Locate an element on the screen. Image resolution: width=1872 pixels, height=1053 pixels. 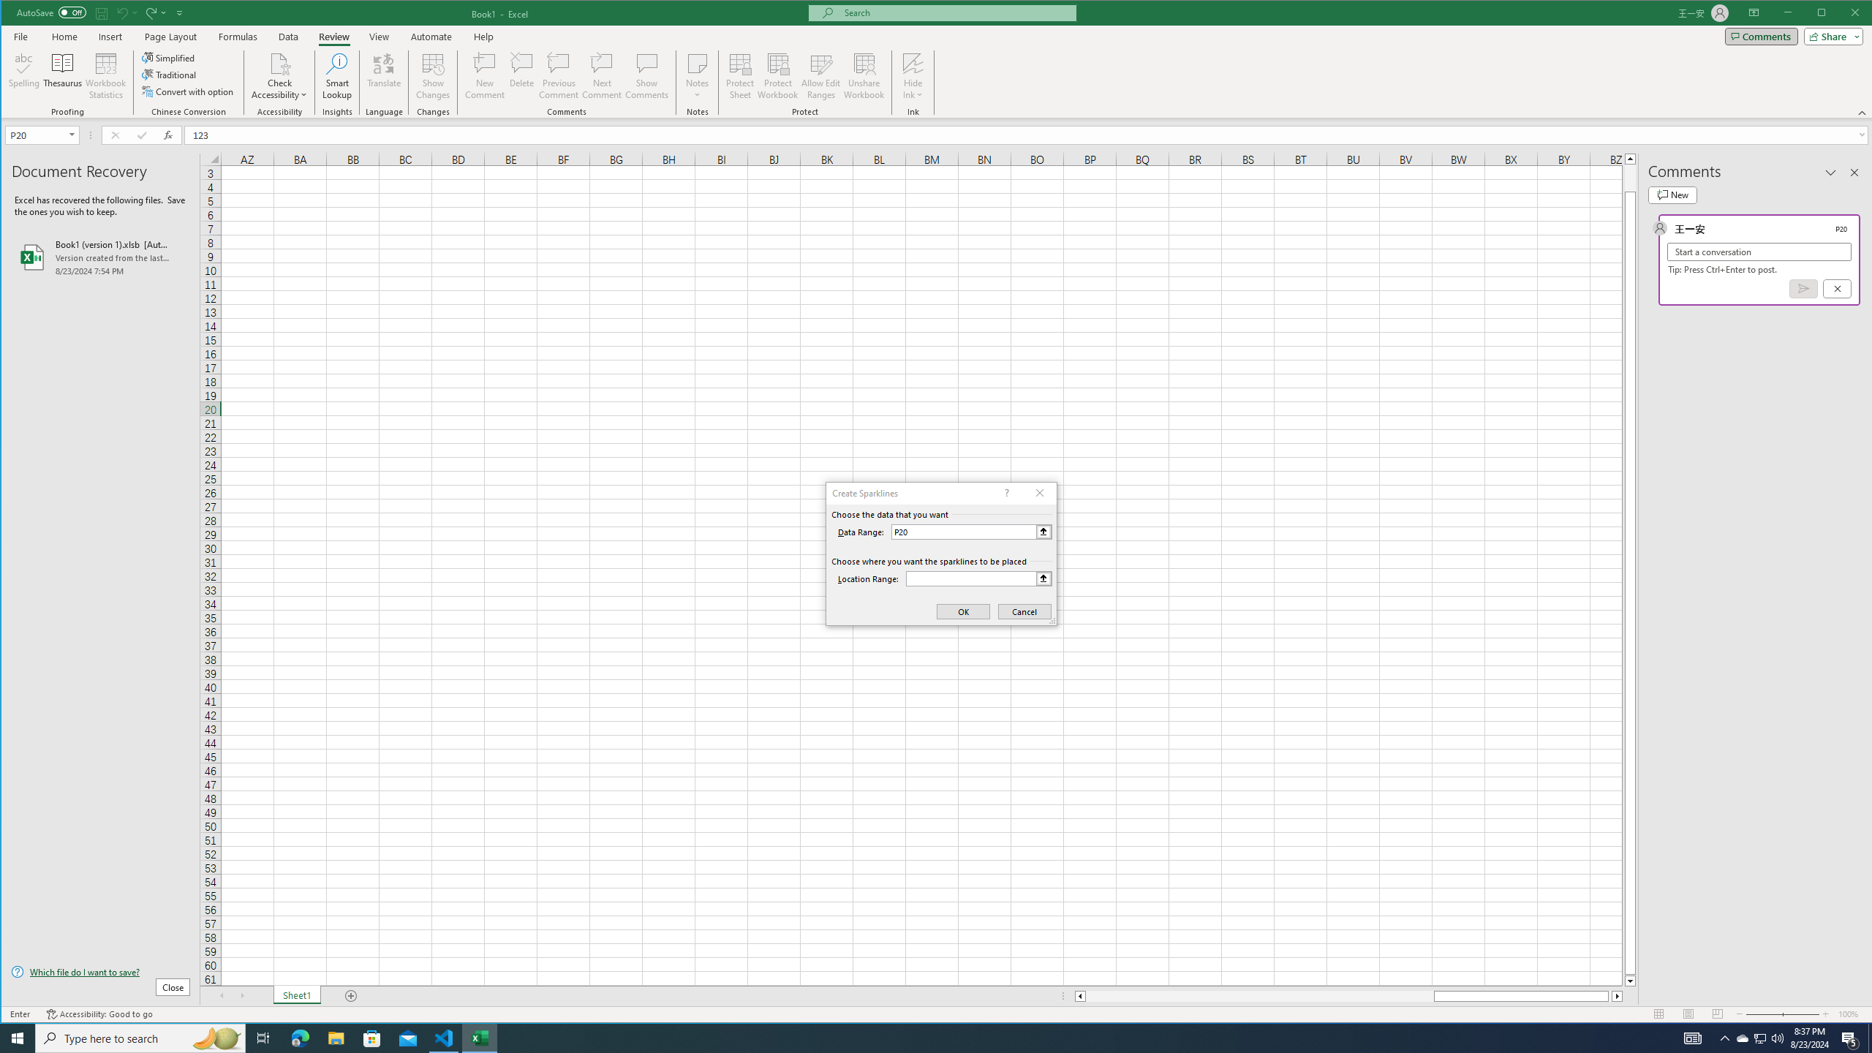
Task Pane Options is located at coordinates (1830, 173).